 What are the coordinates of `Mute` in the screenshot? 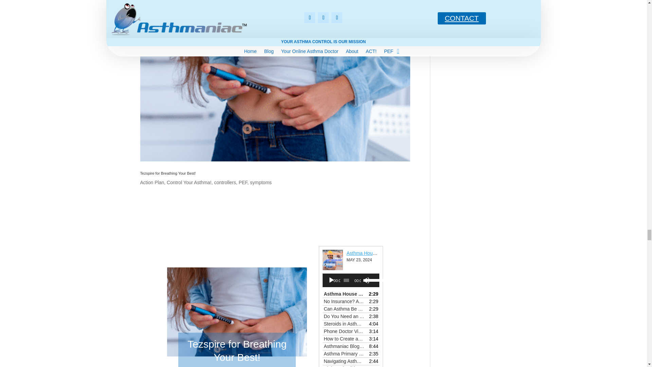 It's located at (366, 280).